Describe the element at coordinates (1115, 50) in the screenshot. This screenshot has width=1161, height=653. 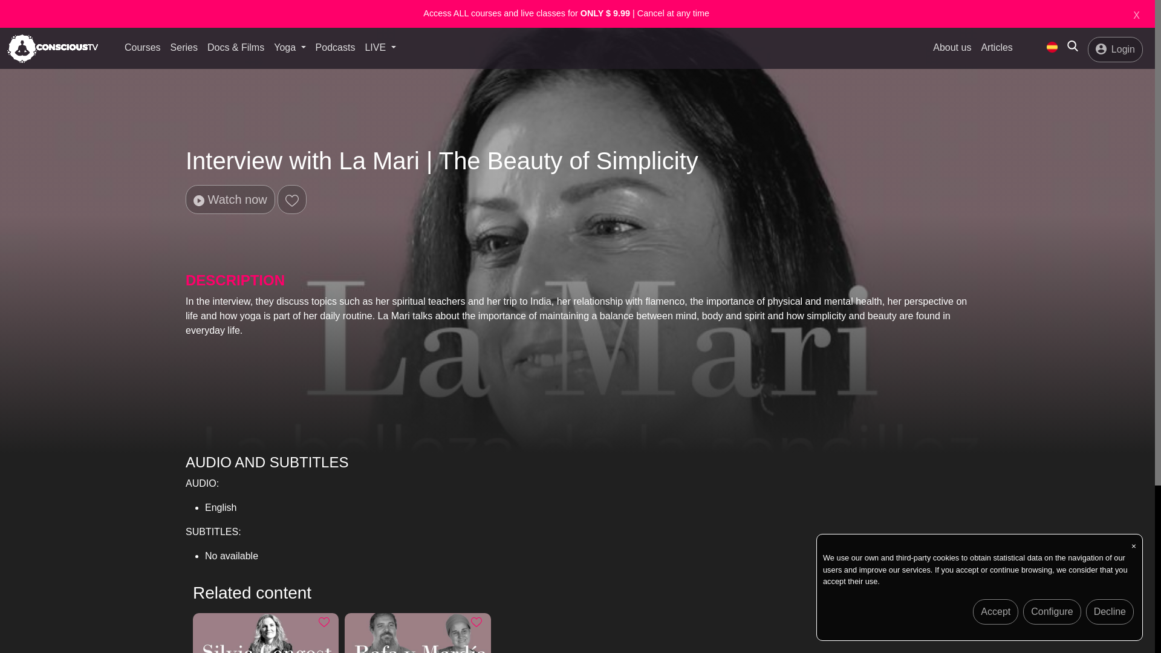
I see `Login` at that location.